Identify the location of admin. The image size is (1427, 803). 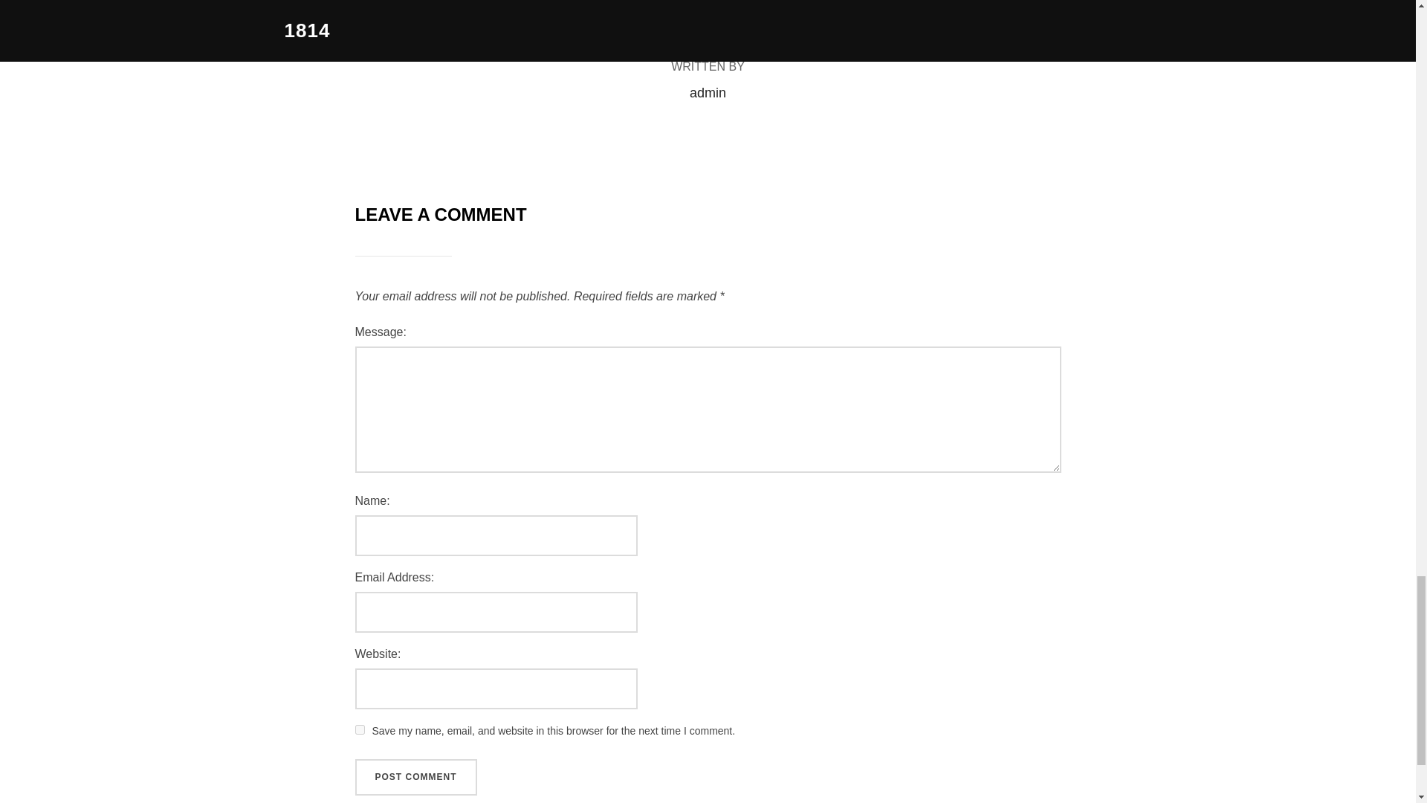
(708, 92).